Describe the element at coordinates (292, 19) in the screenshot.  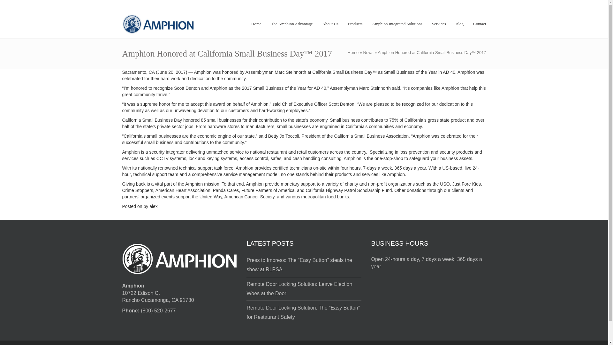
I see `The Amphion Advantage` at that location.